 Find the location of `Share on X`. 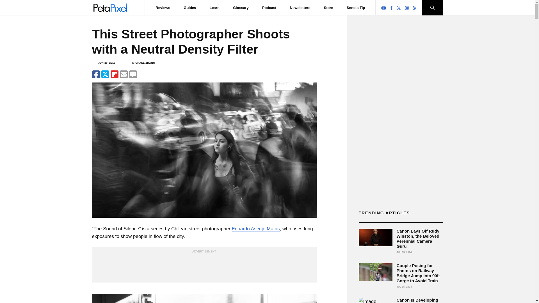

Share on X is located at coordinates (105, 74).